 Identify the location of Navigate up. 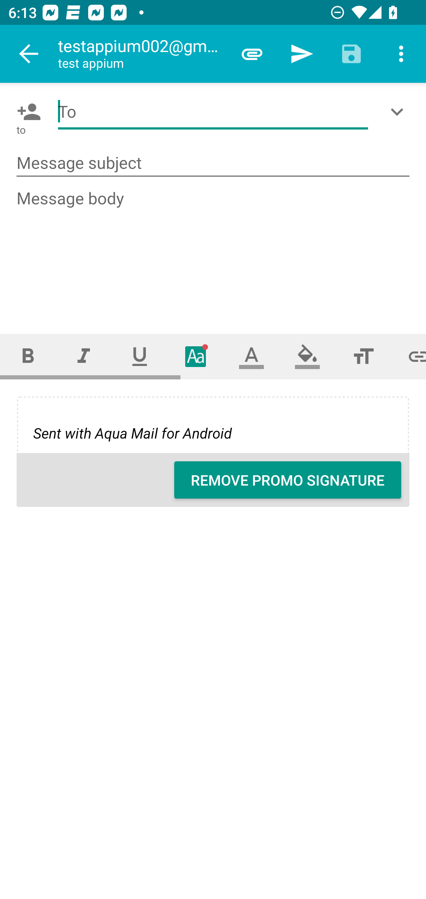
(29, 54).